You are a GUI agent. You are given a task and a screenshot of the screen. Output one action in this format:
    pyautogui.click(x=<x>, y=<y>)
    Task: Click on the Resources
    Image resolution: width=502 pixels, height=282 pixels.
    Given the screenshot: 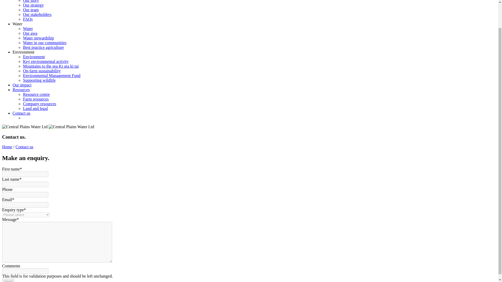 What is the action you would take?
    pyautogui.click(x=21, y=90)
    